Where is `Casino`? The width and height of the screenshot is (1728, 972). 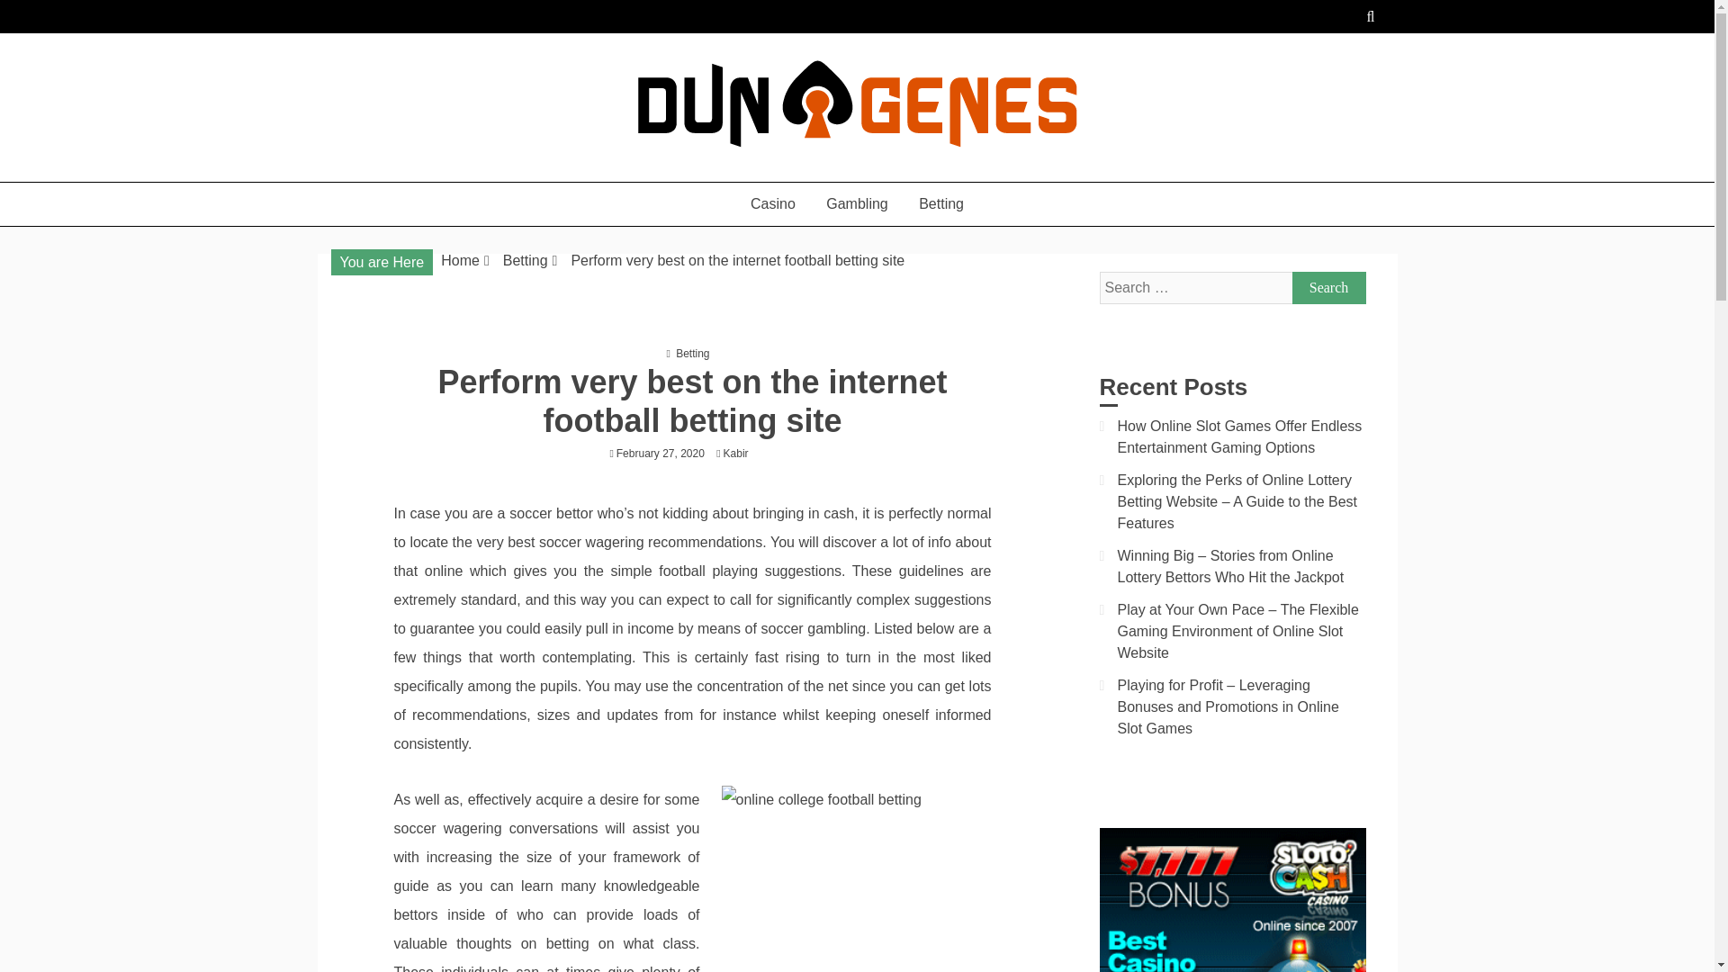
Casino is located at coordinates (772, 203).